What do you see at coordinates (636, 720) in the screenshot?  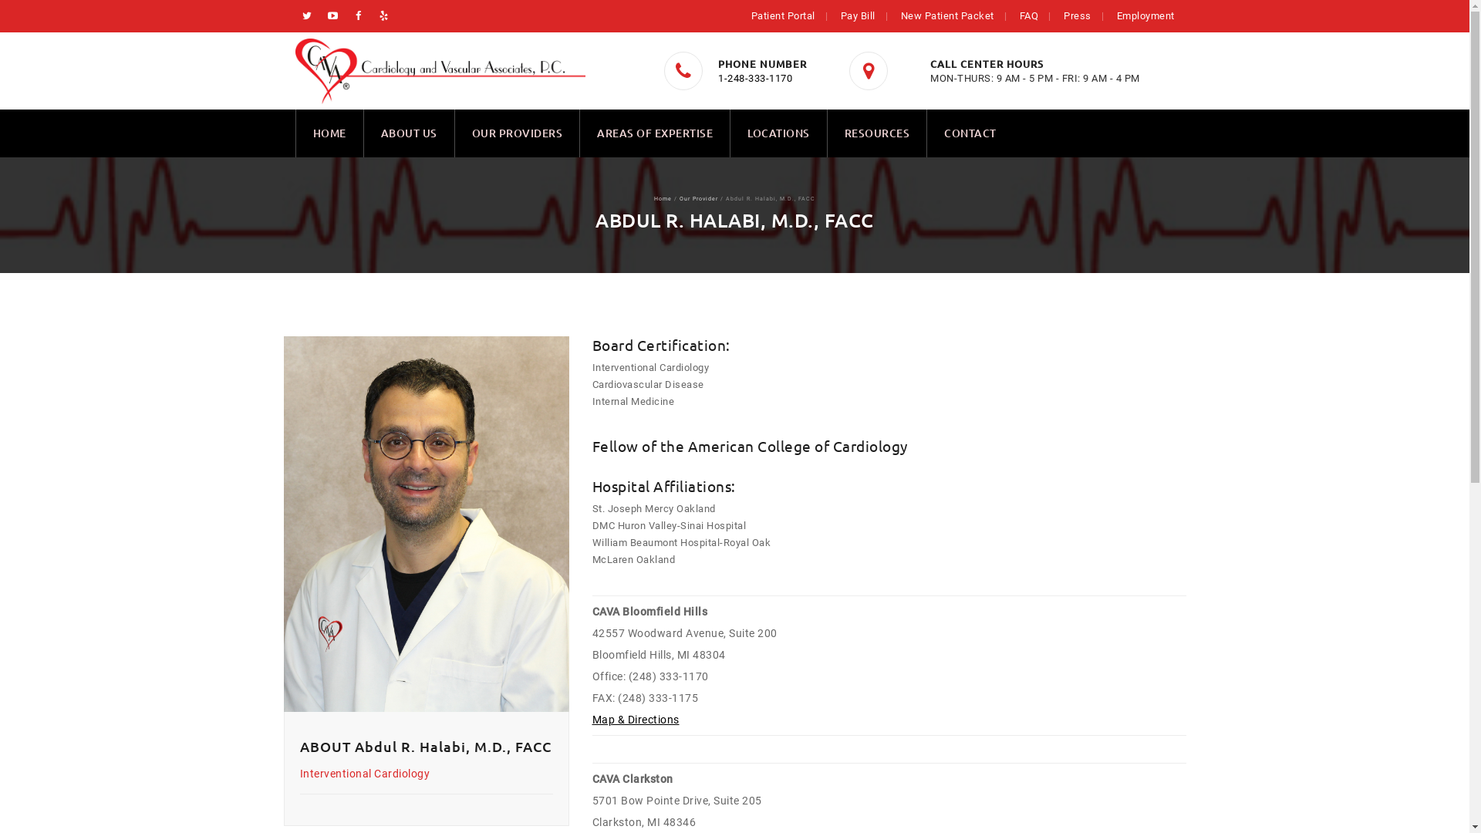 I see `Map & Directions` at bounding box center [636, 720].